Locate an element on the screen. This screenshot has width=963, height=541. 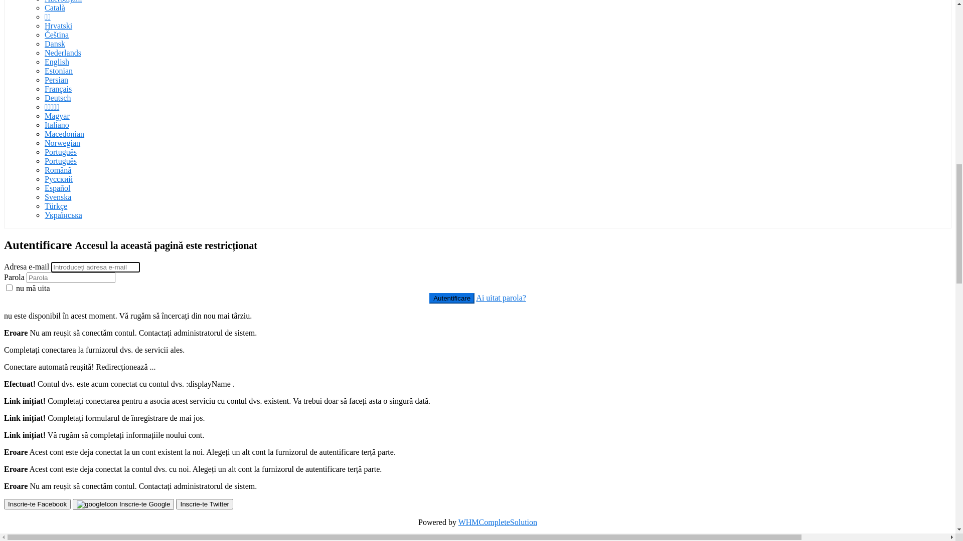
Deutsch is located at coordinates (58, 505).